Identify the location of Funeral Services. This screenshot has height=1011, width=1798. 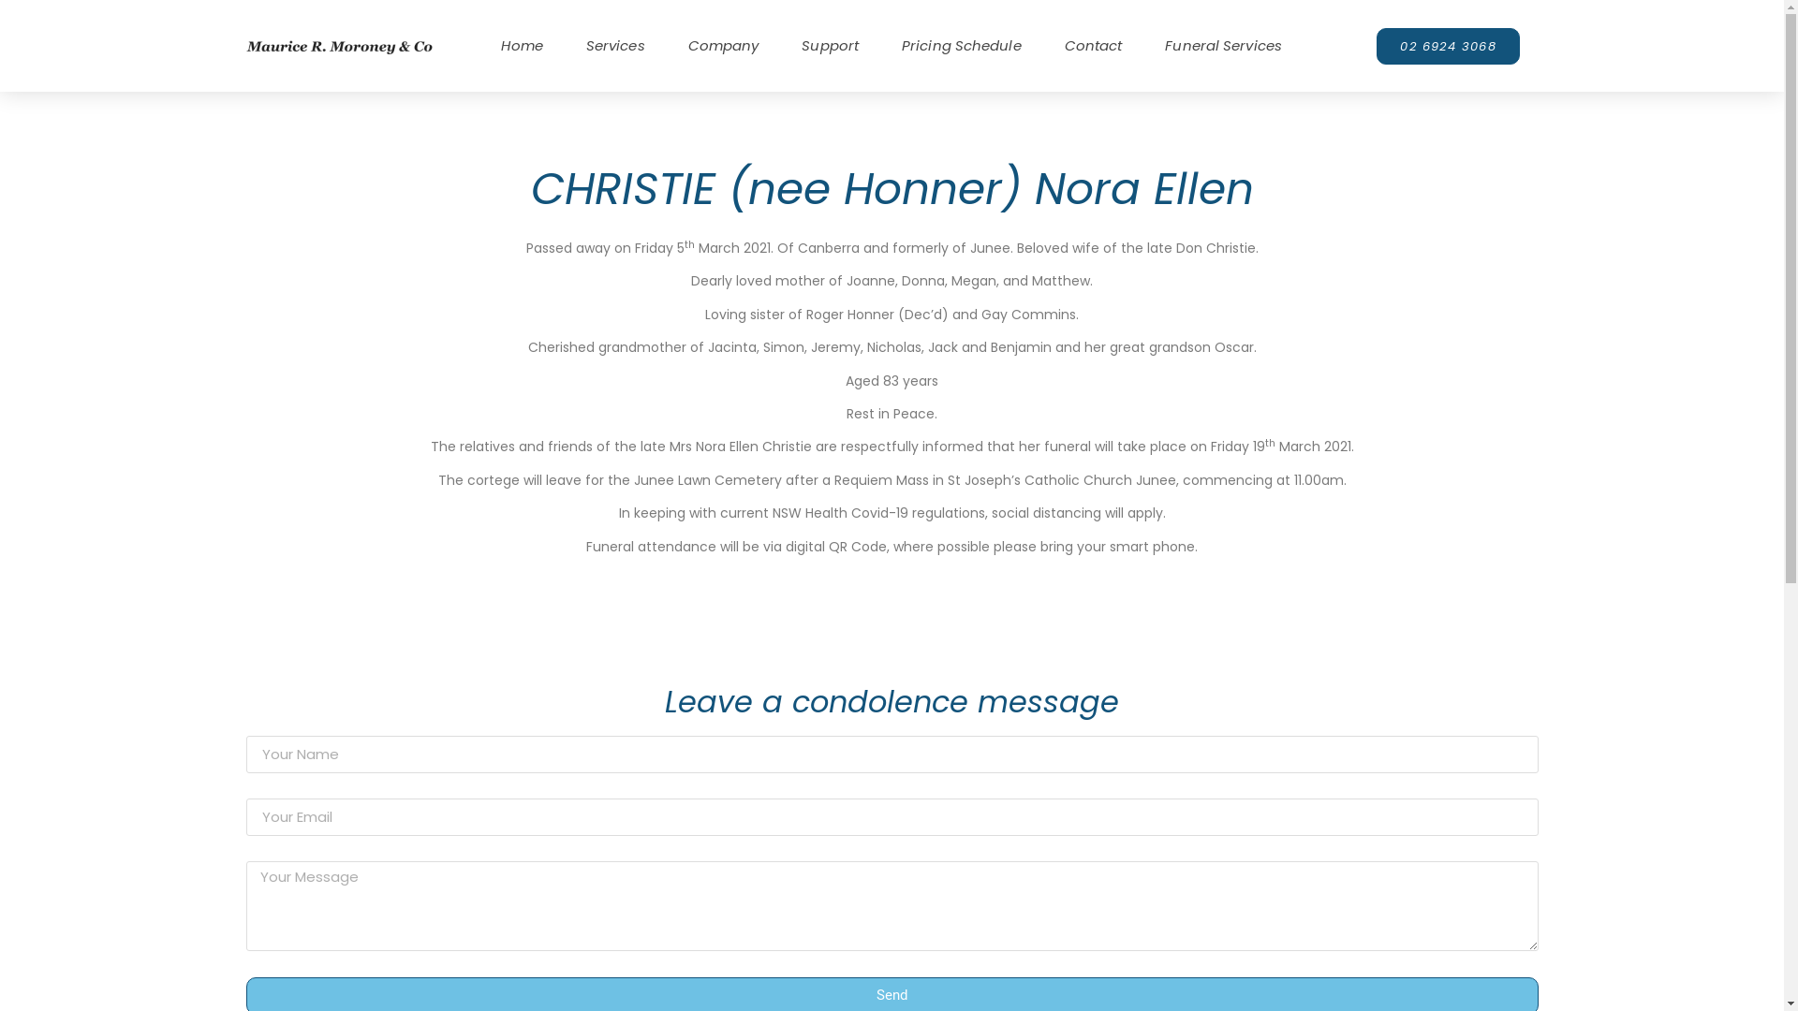
(1223, 46).